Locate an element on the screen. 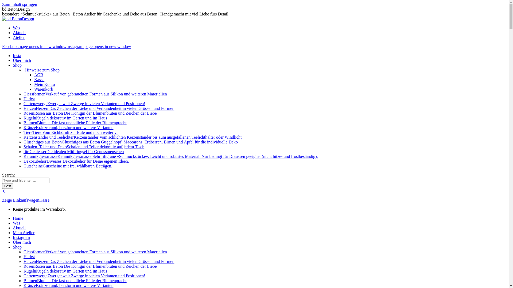 The height and width of the screenshot is (288, 513). AGB is located at coordinates (39, 75).